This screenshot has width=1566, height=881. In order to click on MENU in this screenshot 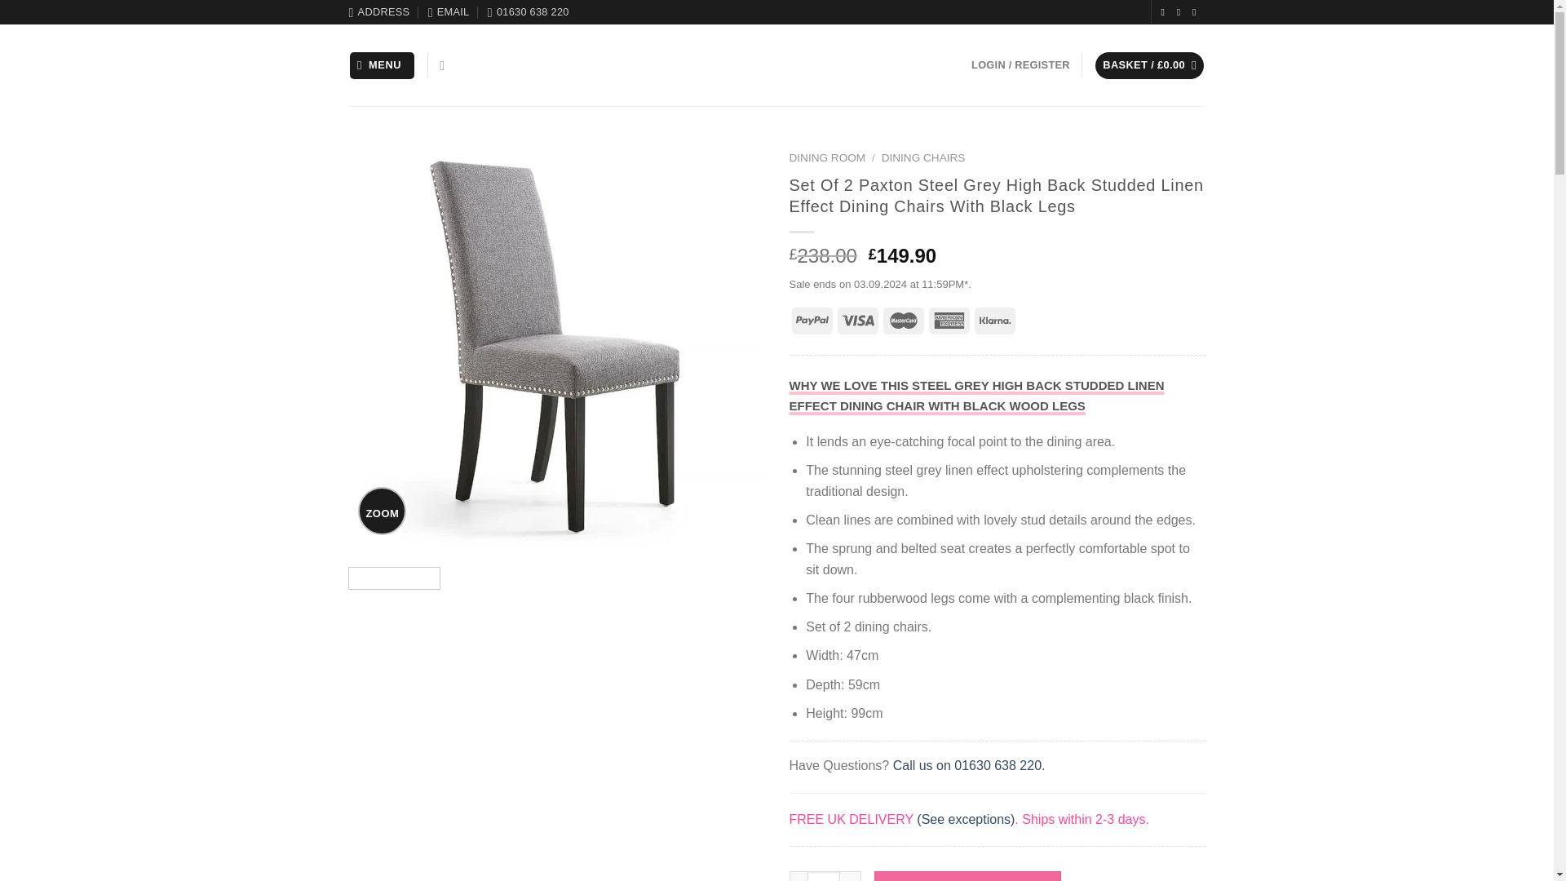, I will do `click(382, 65)`.